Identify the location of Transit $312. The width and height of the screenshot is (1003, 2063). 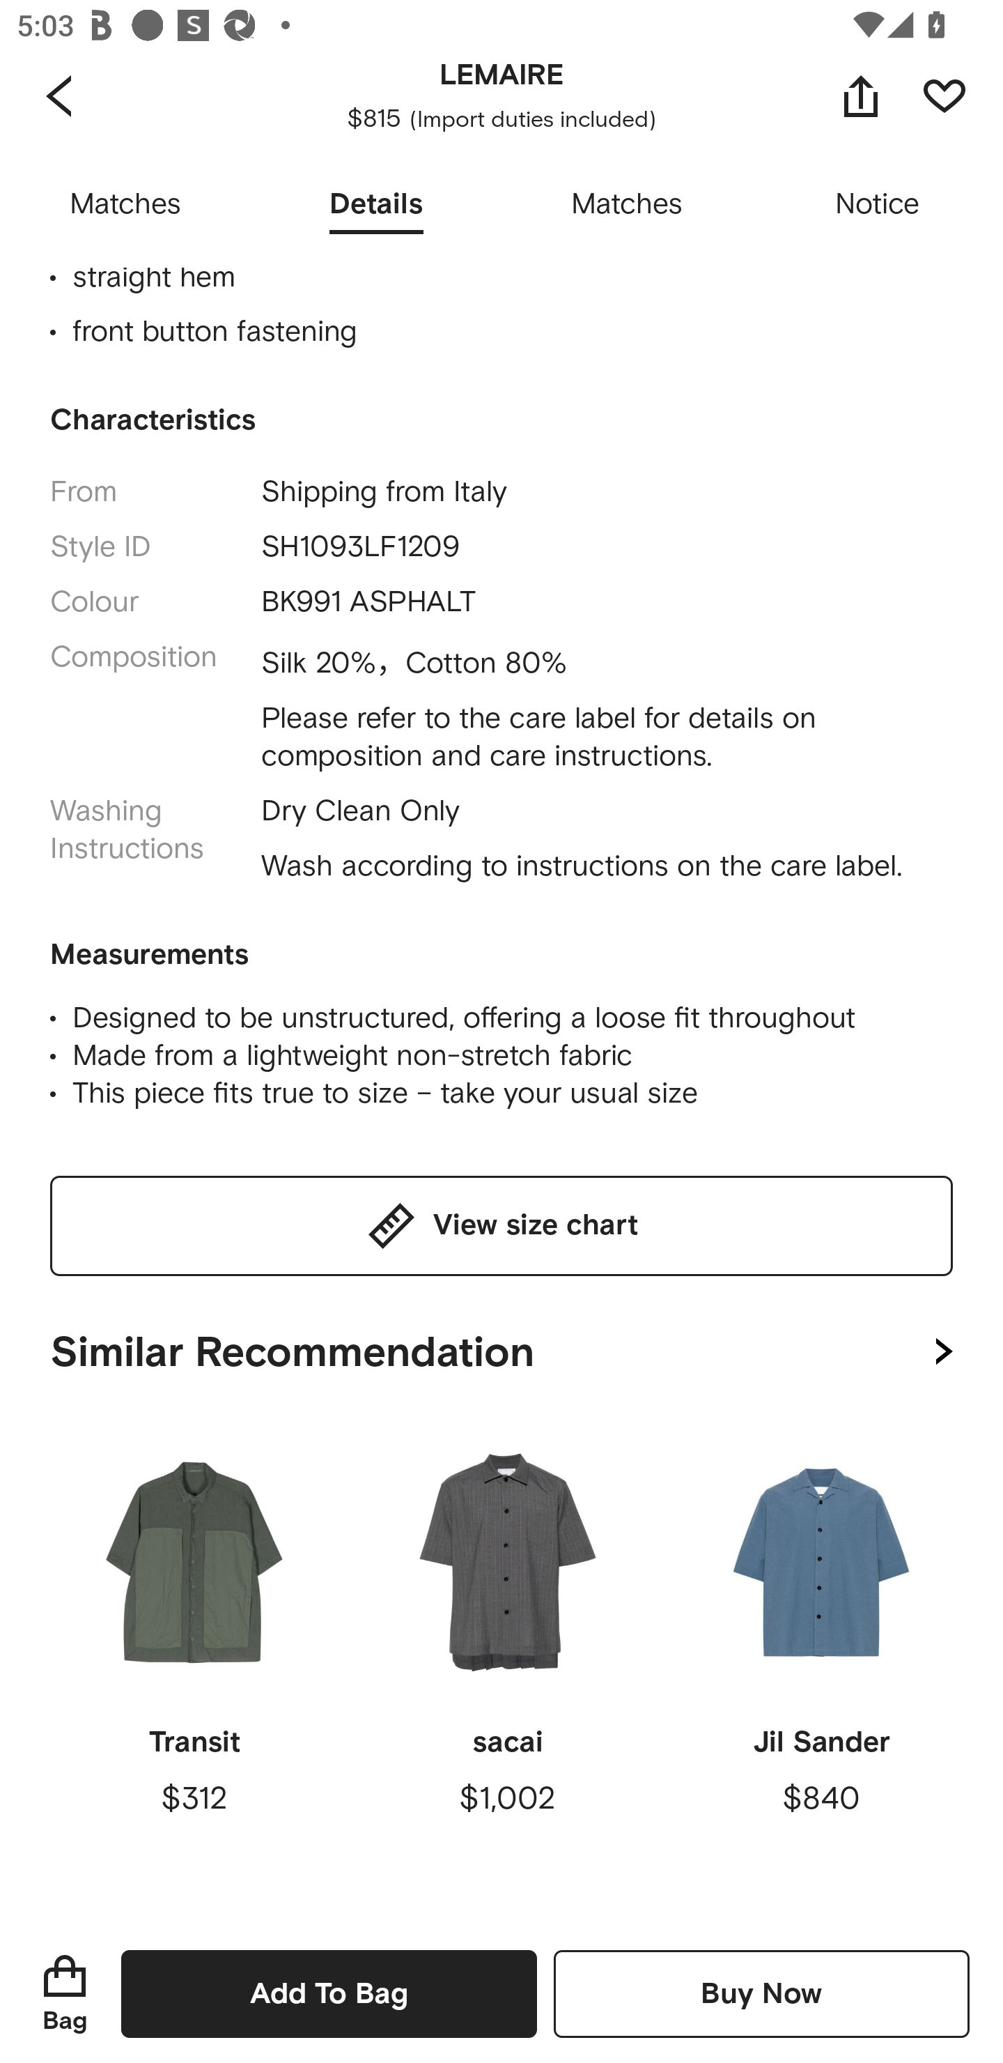
(194, 1671).